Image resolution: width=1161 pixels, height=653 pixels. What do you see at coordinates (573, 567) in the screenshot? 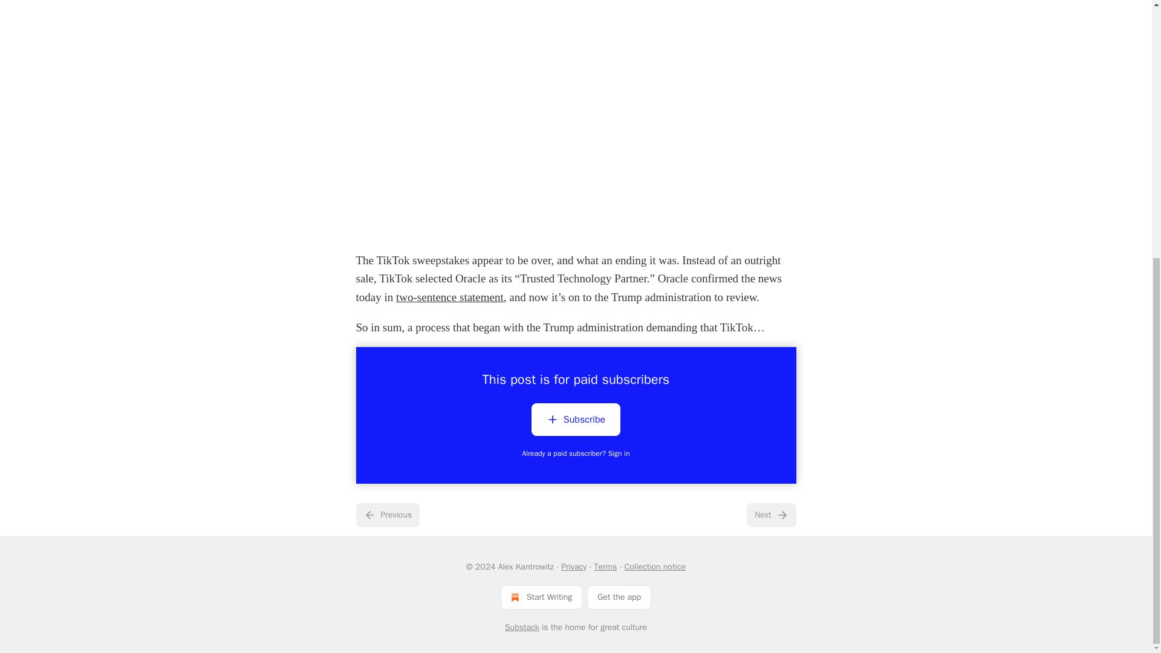
I see `Privacy` at bounding box center [573, 567].